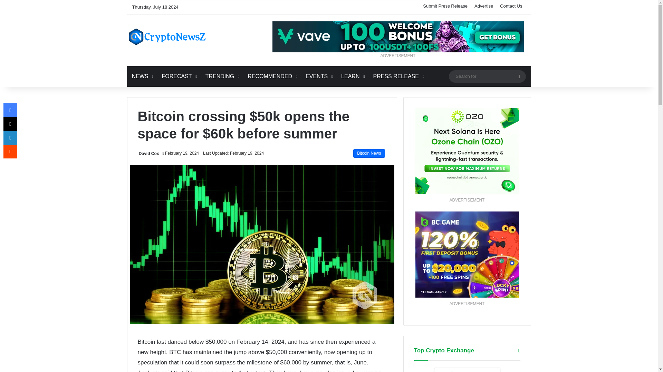 This screenshot has height=372, width=663. What do you see at coordinates (222, 76) in the screenshot?
I see `TRENDING` at bounding box center [222, 76].